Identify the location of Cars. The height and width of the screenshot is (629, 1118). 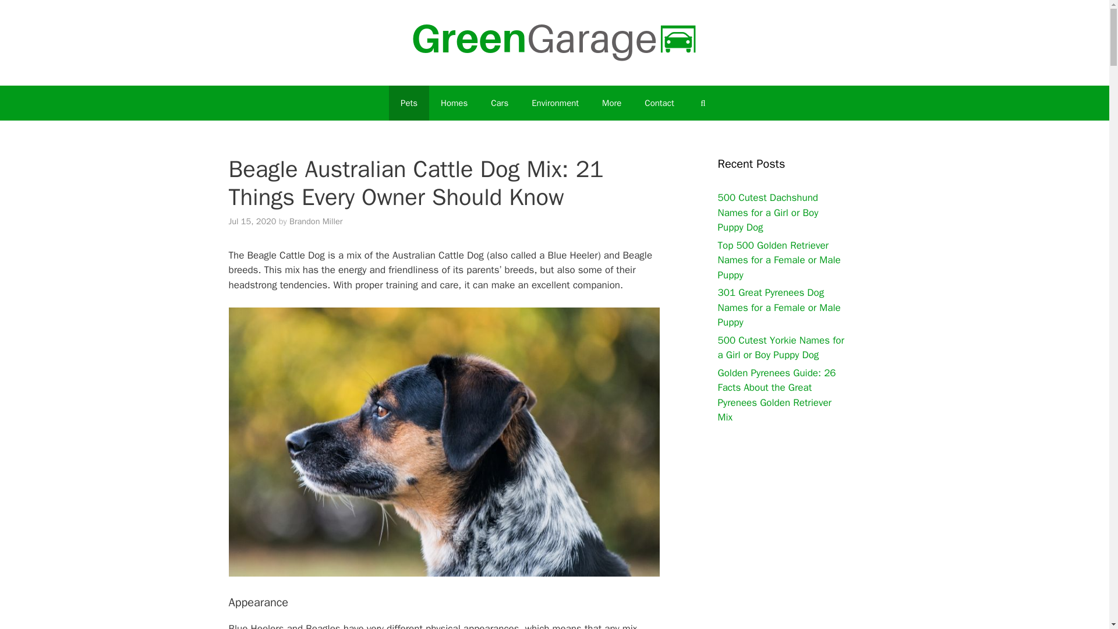
(500, 103).